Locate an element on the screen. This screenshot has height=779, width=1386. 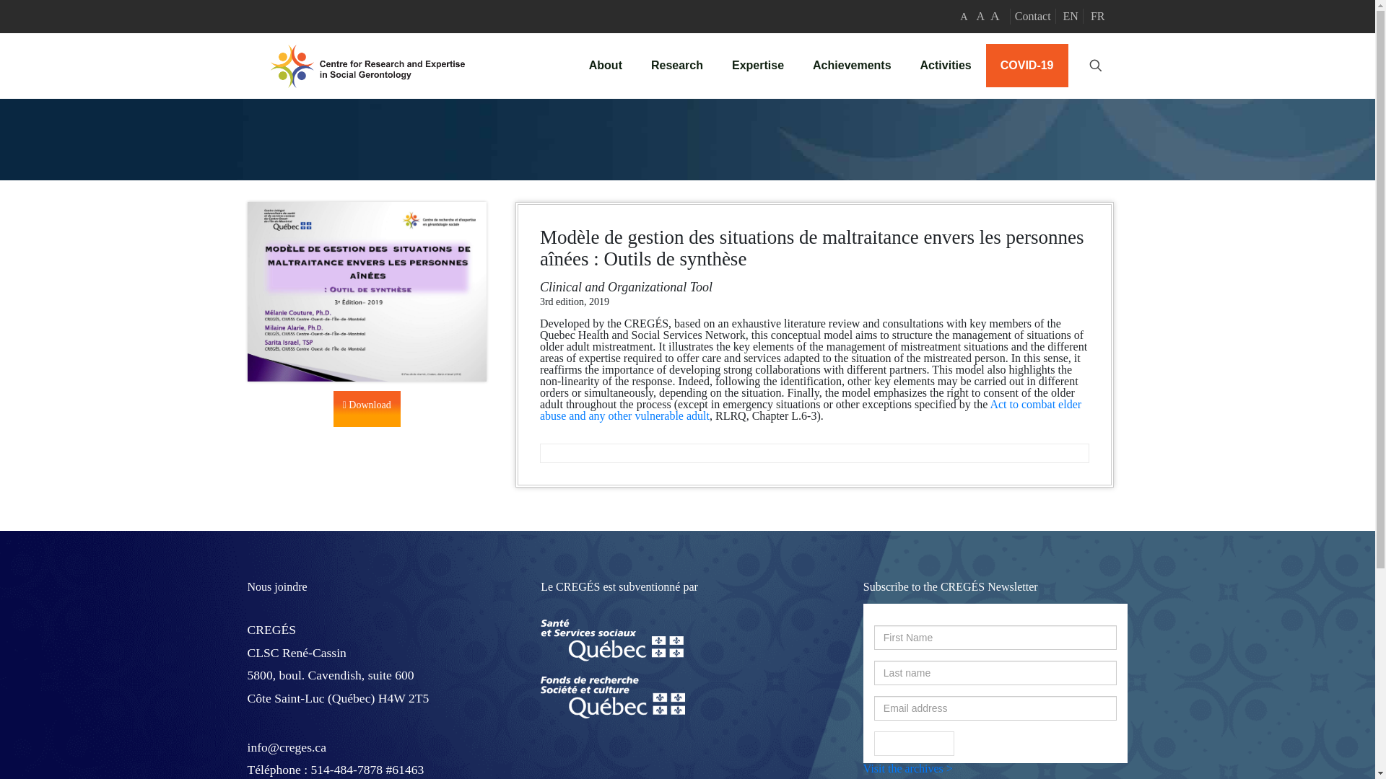
EN is located at coordinates (1070, 16).